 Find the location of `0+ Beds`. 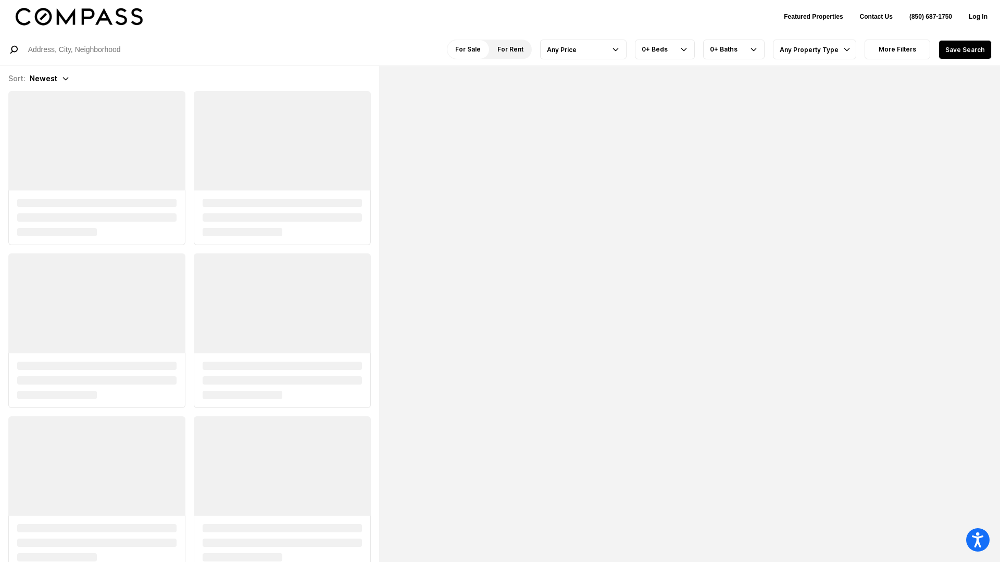

0+ Beds is located at coordinates (665, 49).